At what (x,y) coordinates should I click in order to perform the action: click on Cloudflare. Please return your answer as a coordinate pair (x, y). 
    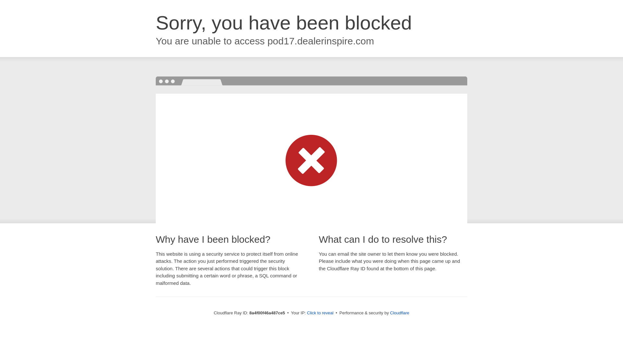
    Looking at the image, I should click on (399, 313).